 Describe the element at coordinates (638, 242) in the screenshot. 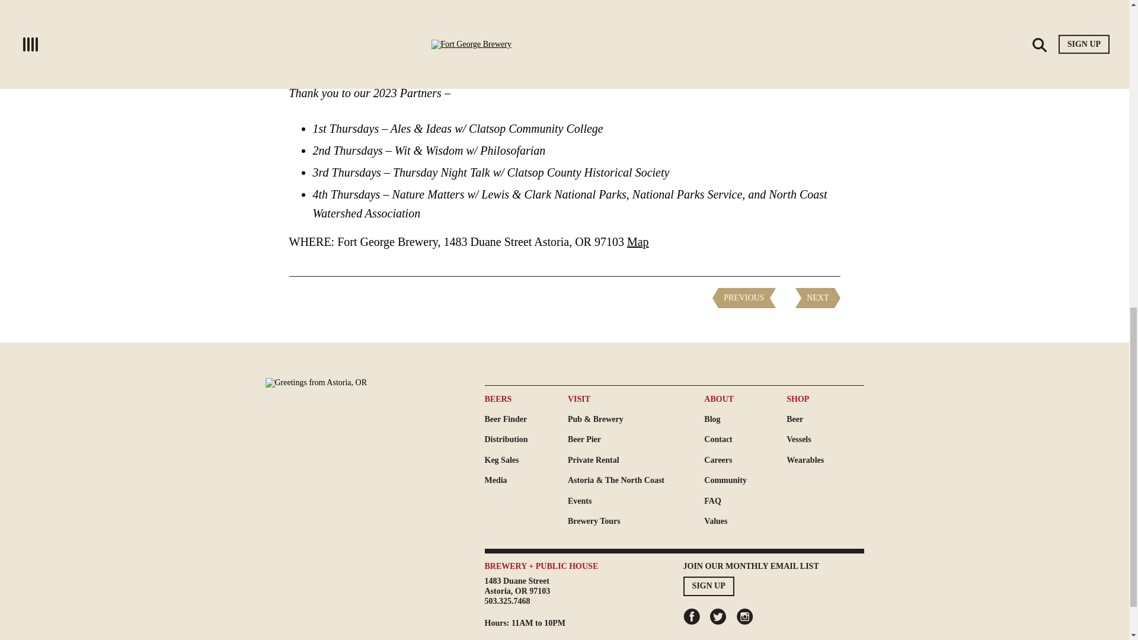

I see `Map` at that location.